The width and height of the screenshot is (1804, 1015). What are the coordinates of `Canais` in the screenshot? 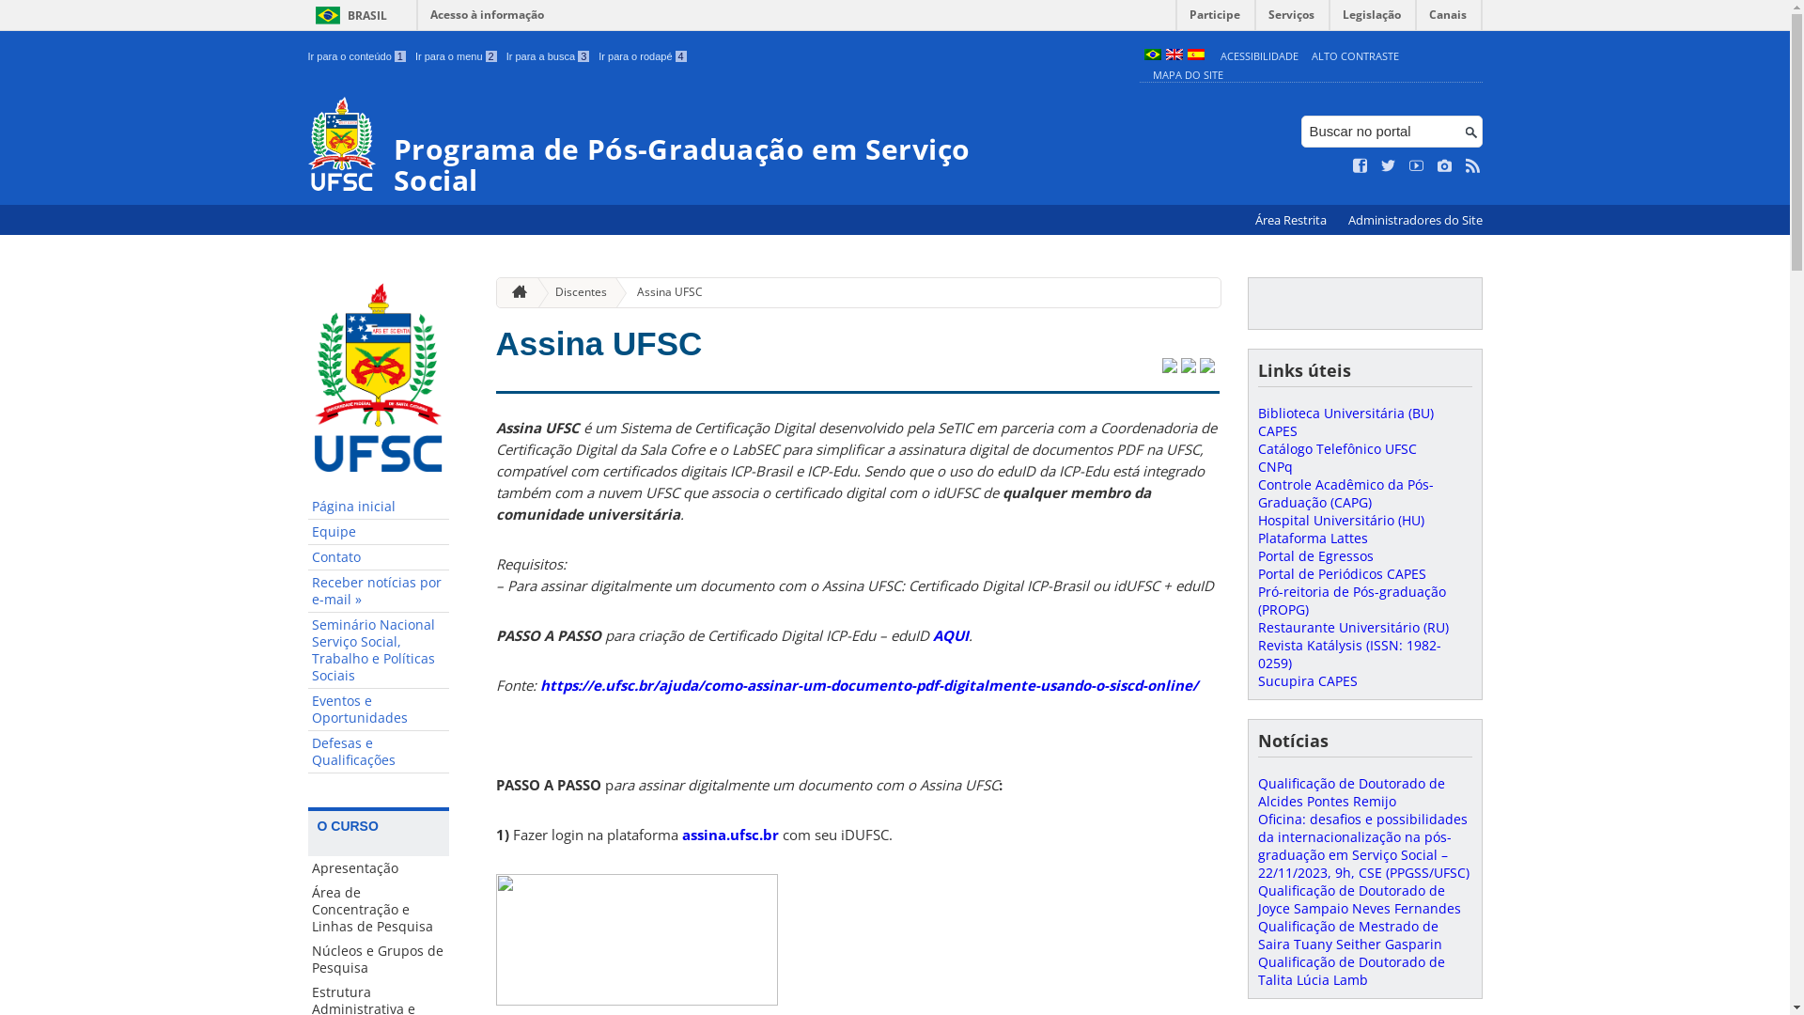 It's located at (1449, 19).